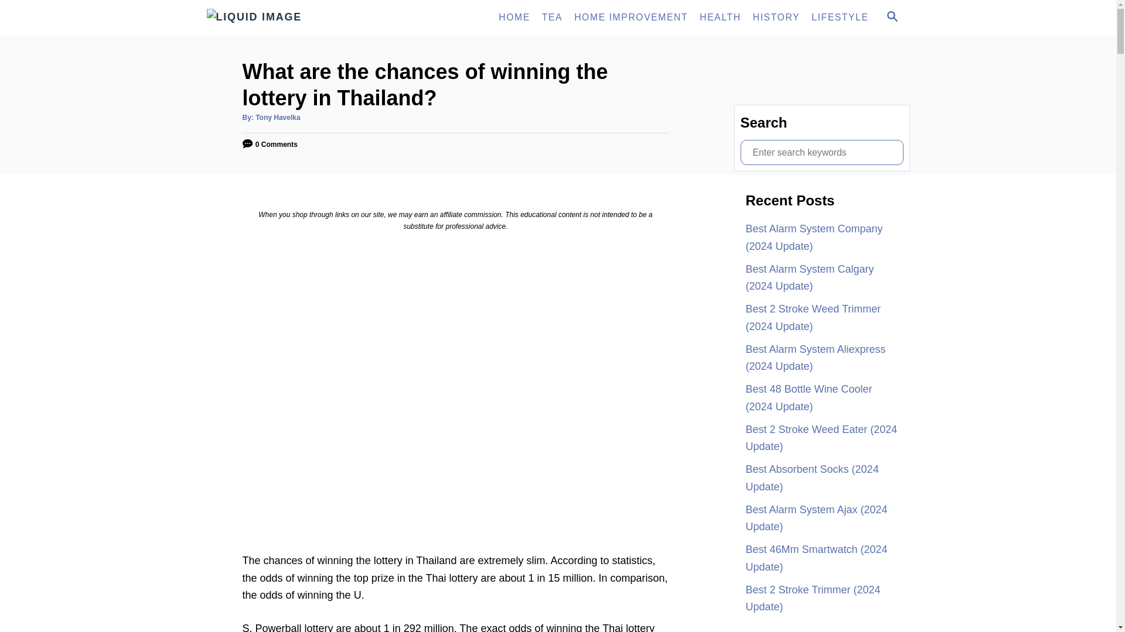 The width and height of the screenshot is (1125, 632). Describe the element at coordinates (514, 17) in the screenshot. I see `YouTube player` at that location.